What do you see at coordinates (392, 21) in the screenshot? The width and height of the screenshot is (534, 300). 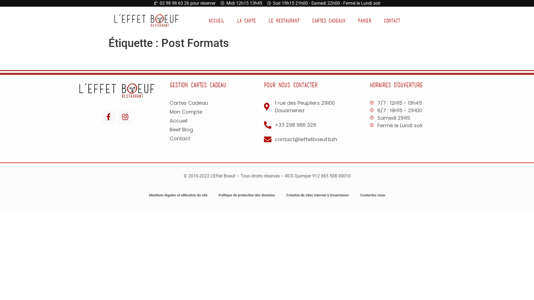 I see `CONTACT` at bounding box center [392, 21].